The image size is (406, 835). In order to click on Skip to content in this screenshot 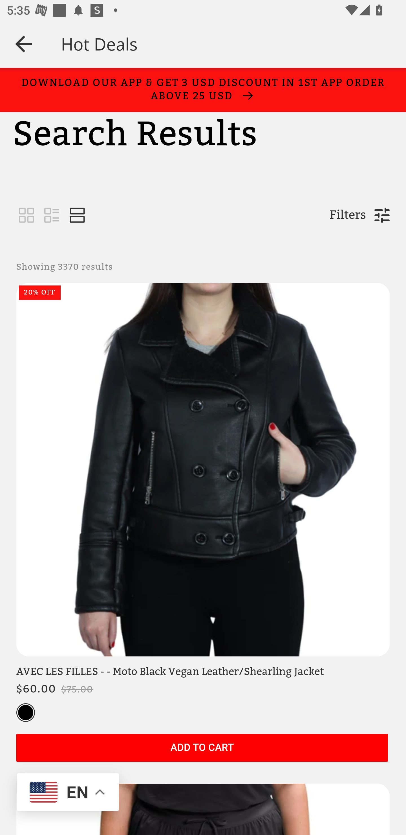, I will do `click(53, 89)`.